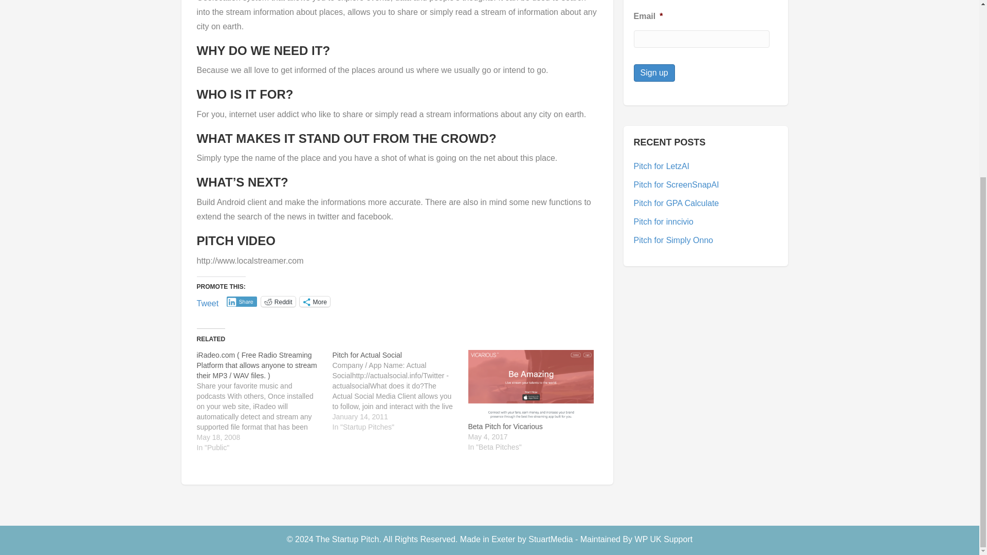  What do you see at coordinates (673, 240) in the screenshot?
I see `Pitch for Simply Onno` at bounding box center [673, 240].